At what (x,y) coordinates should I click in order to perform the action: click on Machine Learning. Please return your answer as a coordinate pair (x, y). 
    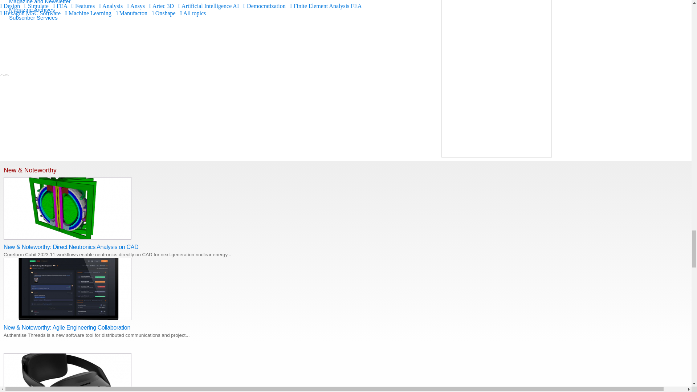
    Looking at the image, I should click on (88, 13).